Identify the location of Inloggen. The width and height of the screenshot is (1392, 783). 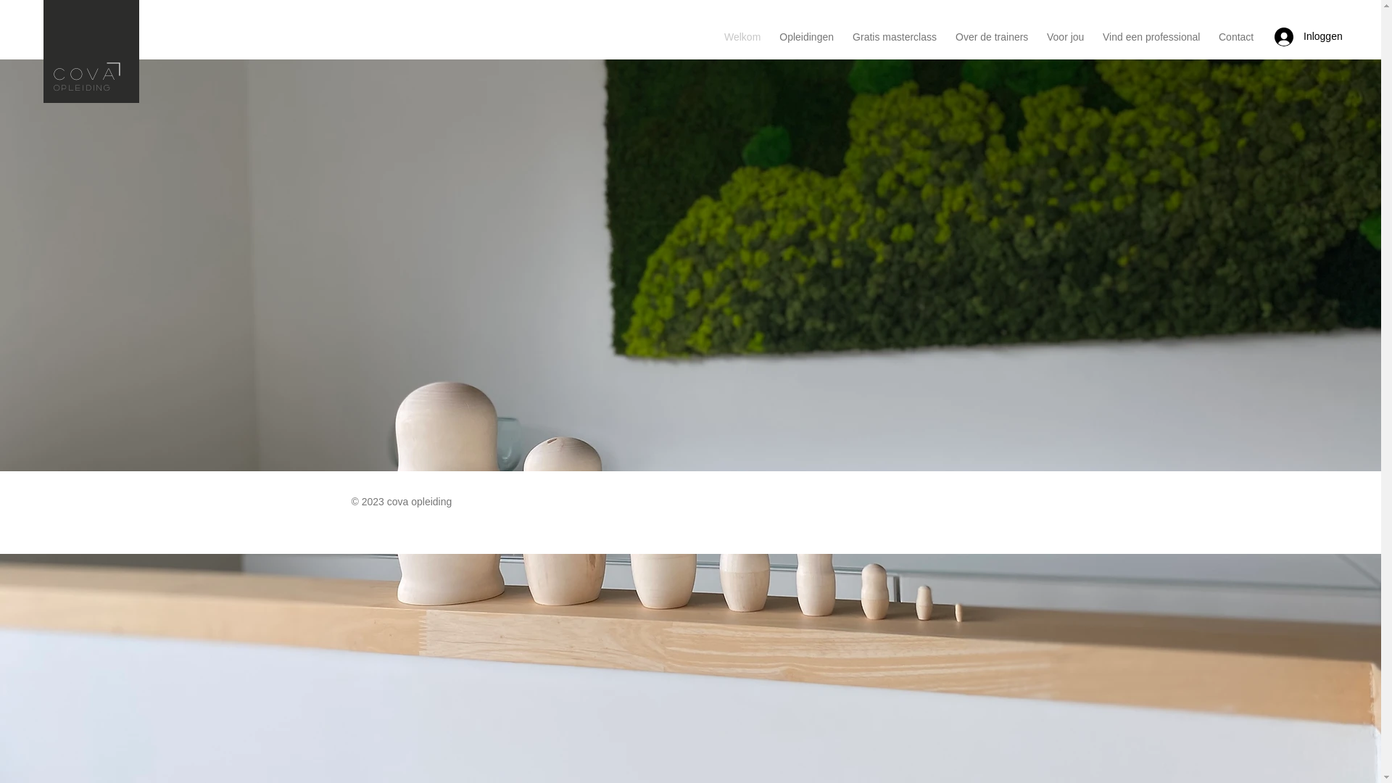
(1301, 37).